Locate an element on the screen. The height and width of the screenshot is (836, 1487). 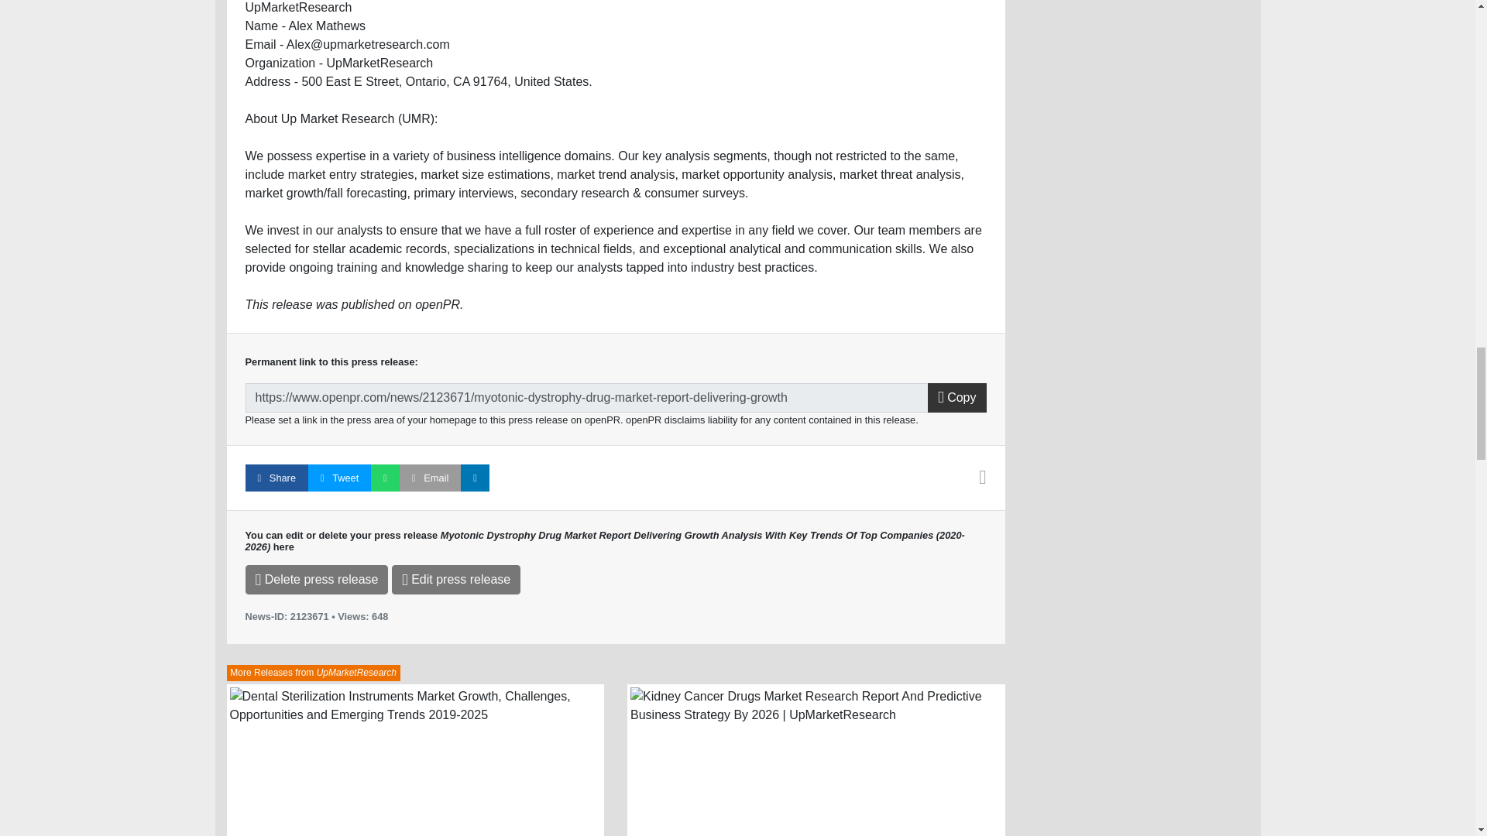
Facebook is located at coordinates (276, 478).